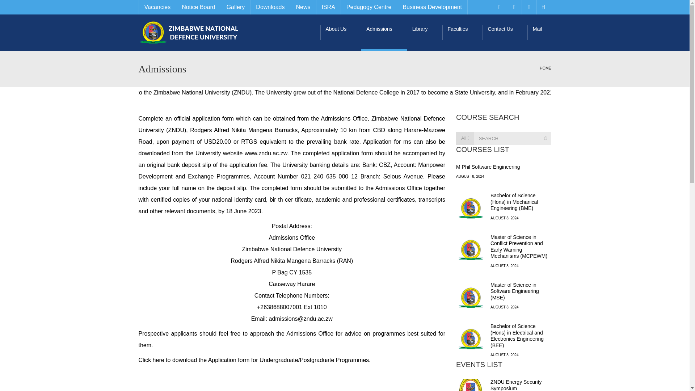  Describe the element at coordinates (368, 7) in the screenshot. I see `Pedagogy Centre` at that location.